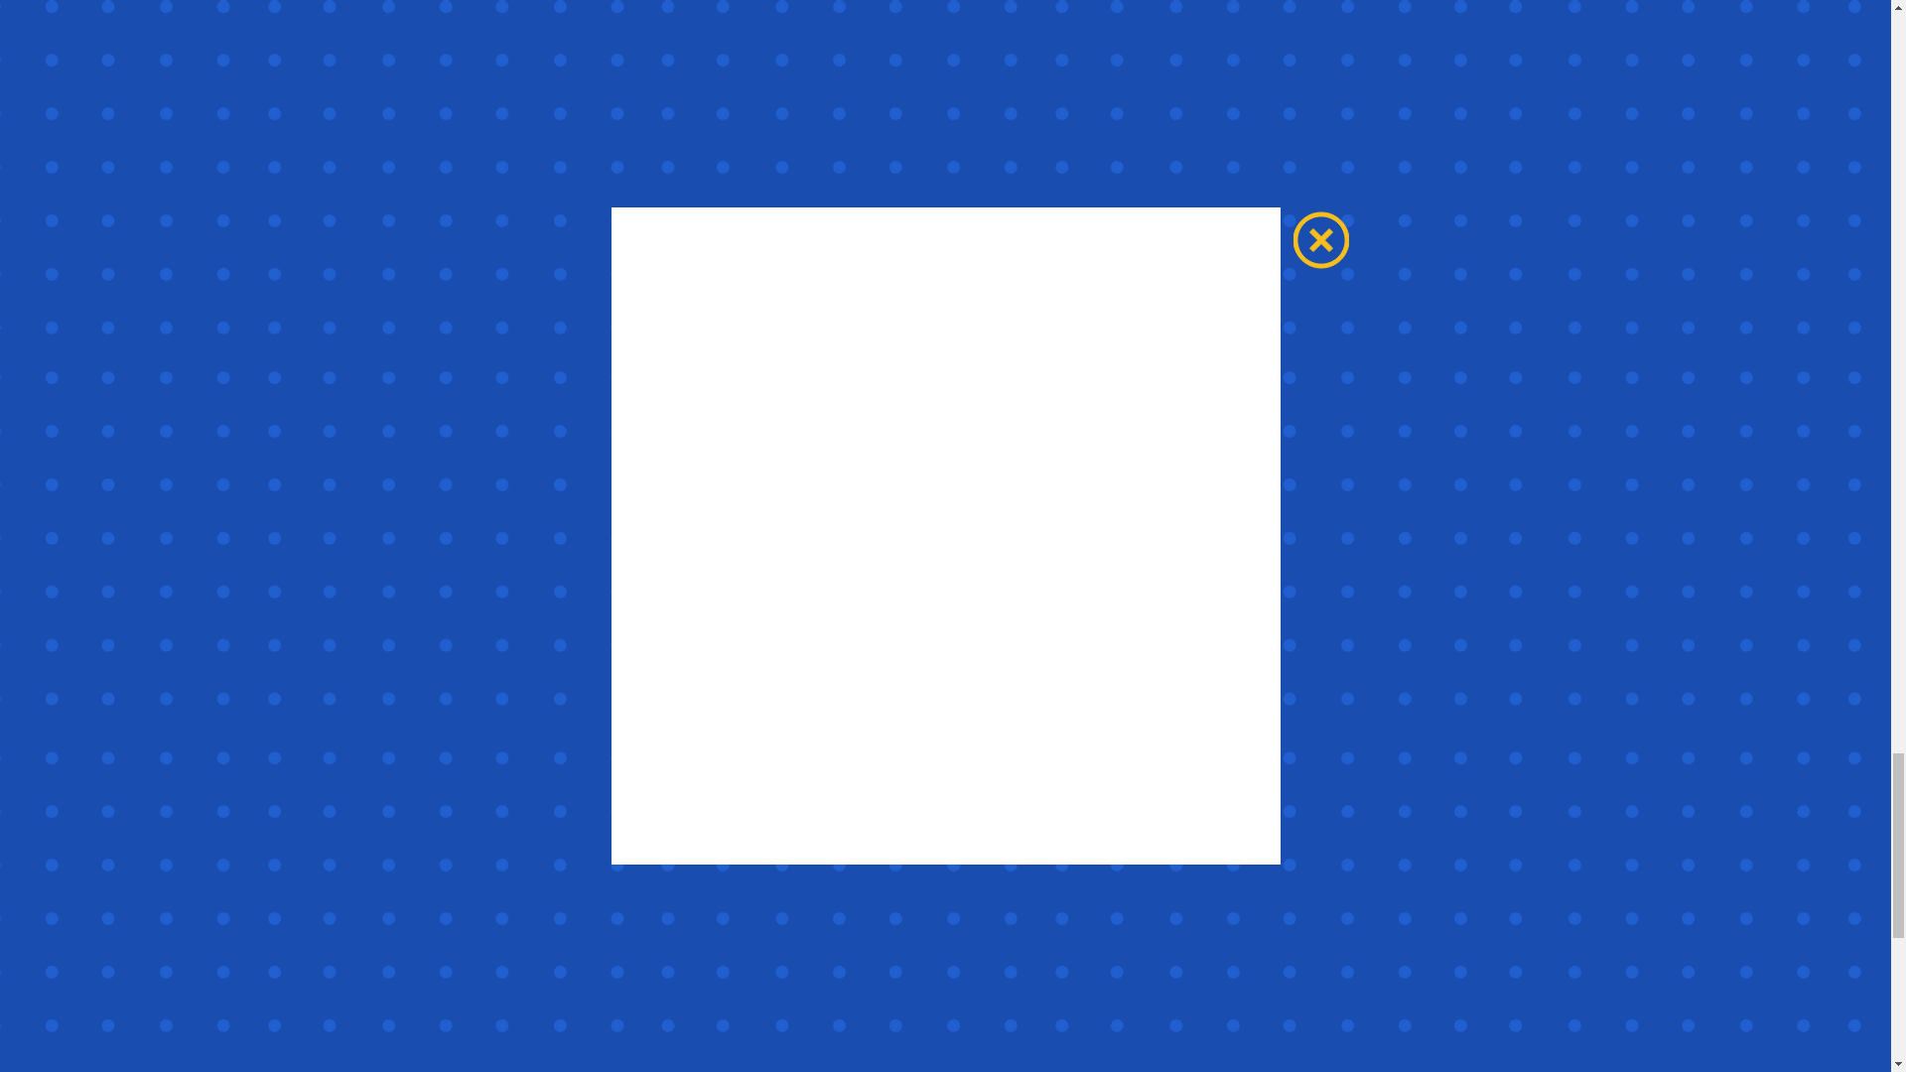 The image size is (1906, 1072). I want to click on Post not marked as liked, so click(1302, 1038).